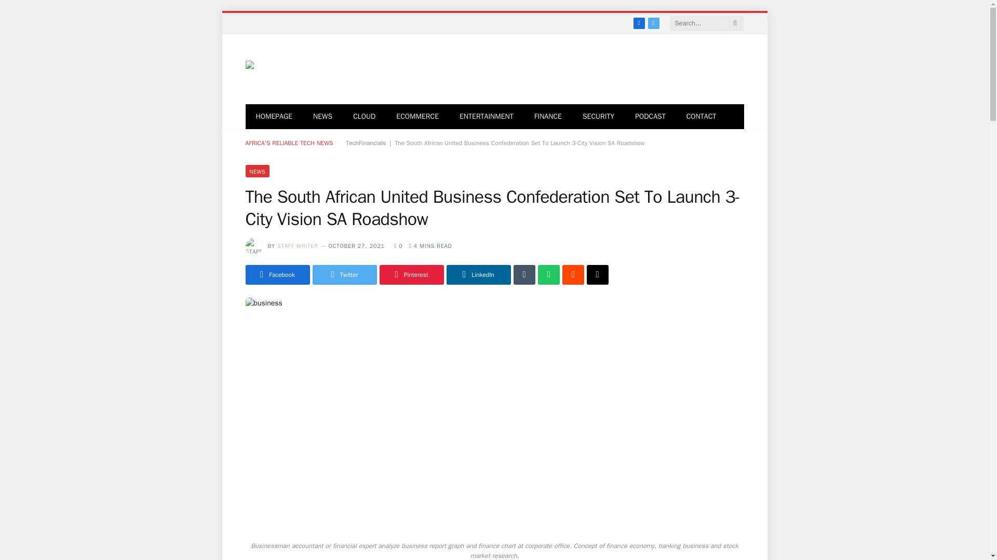 This screenshot has height=560, width=997. What do you see at coordinates (487, 116) in the screenshot?
I see `ENTERTAINMENT` at bounding box center [487, 116].